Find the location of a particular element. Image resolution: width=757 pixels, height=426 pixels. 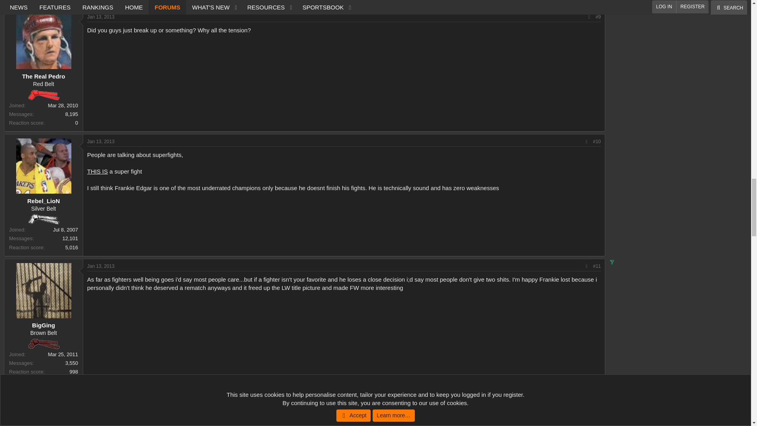

Jan 13, 2013 at 10:23 PM is located at coordinates (100, 266).